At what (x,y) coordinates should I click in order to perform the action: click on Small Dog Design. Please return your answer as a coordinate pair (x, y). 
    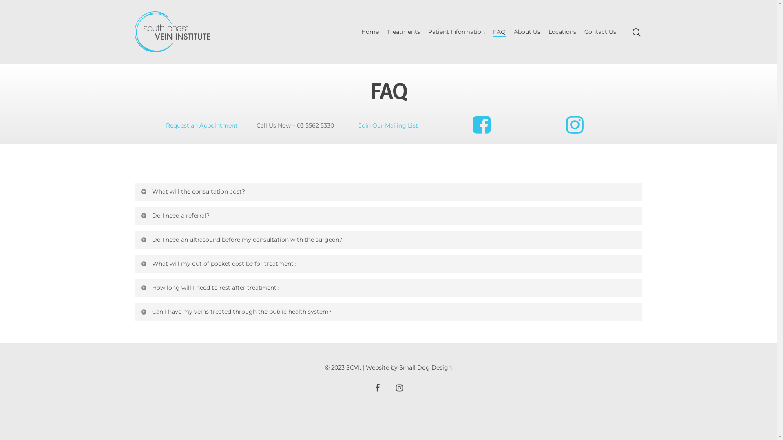
    Looking at the image, I should click on (426, 367).